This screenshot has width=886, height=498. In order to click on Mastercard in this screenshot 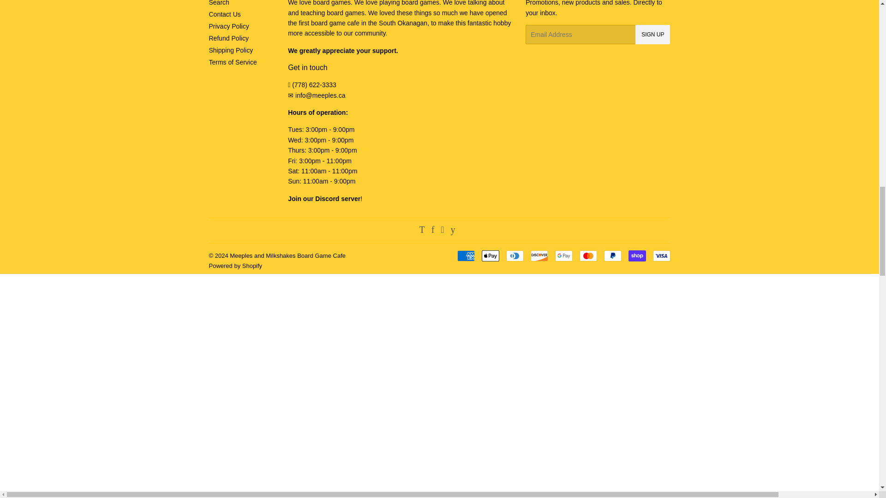, I will do `click(588, 256)`.